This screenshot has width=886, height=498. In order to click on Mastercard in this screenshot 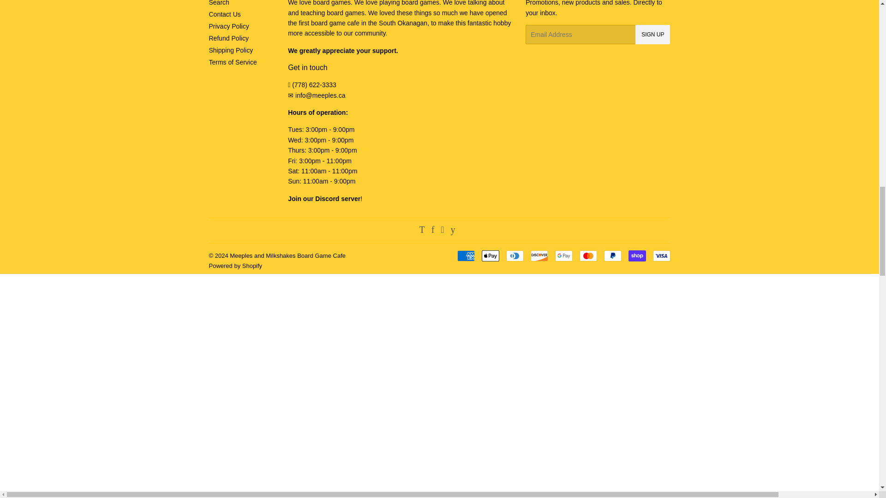, I will do `click(588, 256)`.